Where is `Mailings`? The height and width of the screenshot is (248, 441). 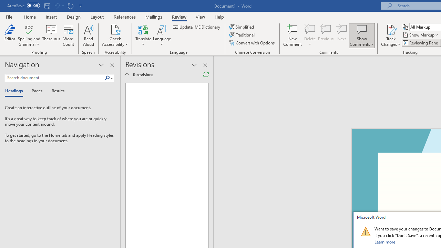 Mailings is located at coordinates (154, 17).